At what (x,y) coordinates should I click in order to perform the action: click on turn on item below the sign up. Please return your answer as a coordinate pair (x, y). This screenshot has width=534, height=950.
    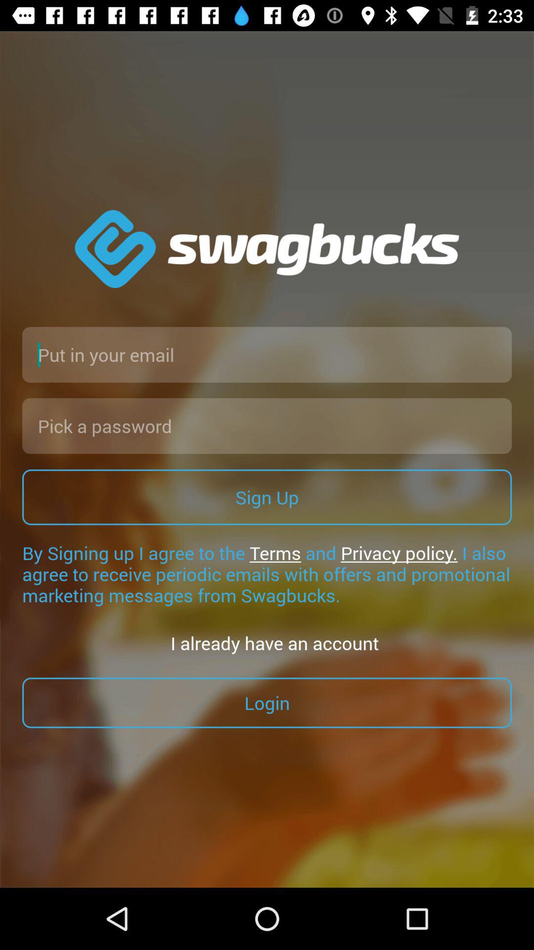
    Looking at the image, I should click on (267, 574).